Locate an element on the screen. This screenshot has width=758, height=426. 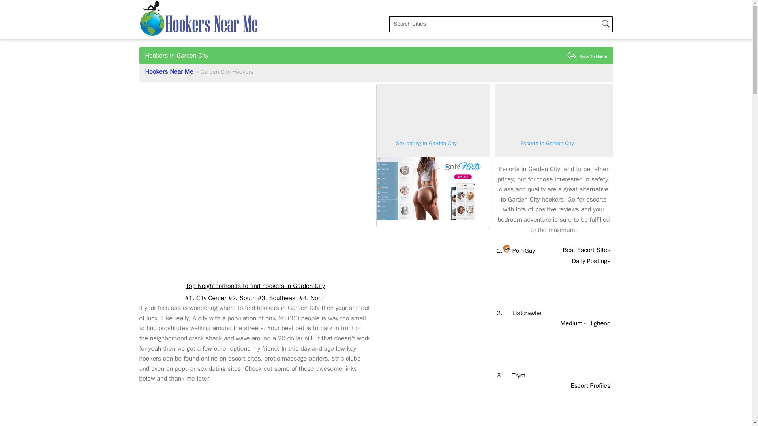
Hookers Near Me  is located at coordinates (519, 251).